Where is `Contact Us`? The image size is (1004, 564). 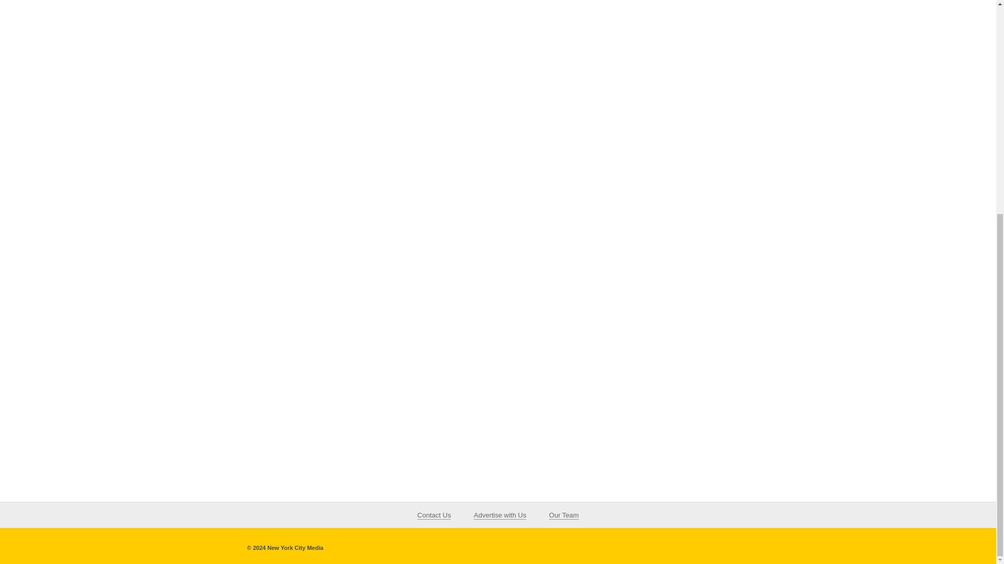
Contact Us is located at coordinates (434, 515).